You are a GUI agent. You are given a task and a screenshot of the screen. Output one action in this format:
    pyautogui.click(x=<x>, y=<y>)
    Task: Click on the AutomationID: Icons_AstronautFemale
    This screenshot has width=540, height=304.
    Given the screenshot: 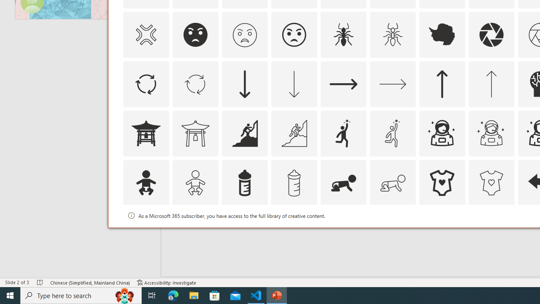 What is the action you would take?
    pyautogui.click(x=442, y=133)
    